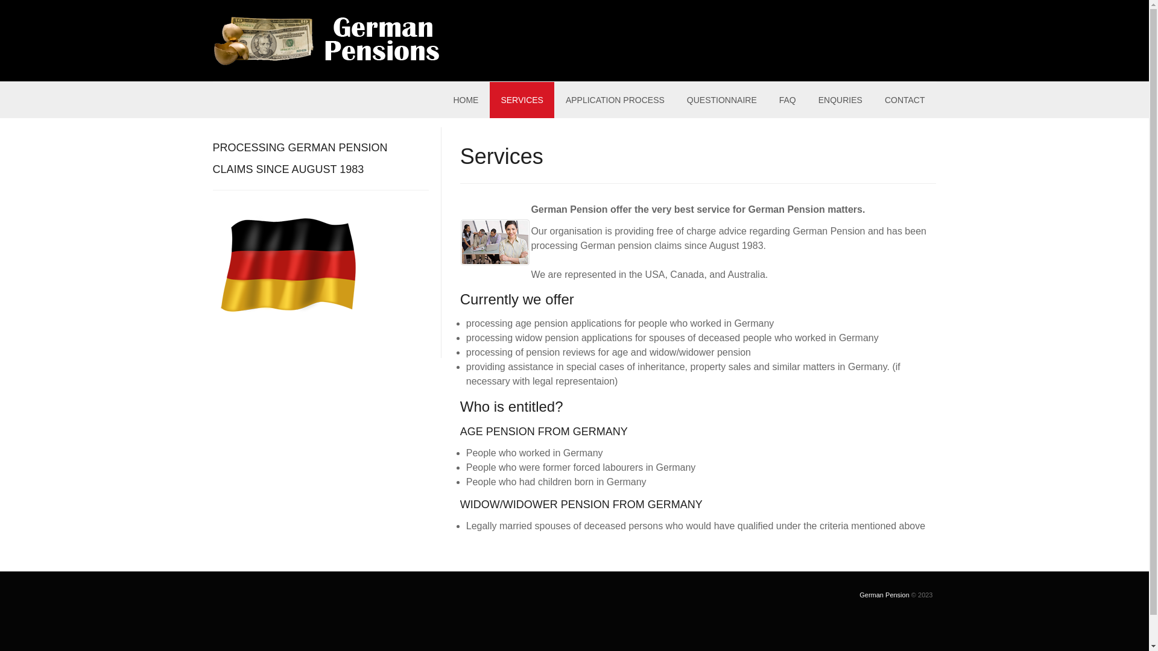 This screenshot has height=651, width=1158. Describe the element at coordinates (884, 595) in the screenshot. I see `German Pension` at that location.